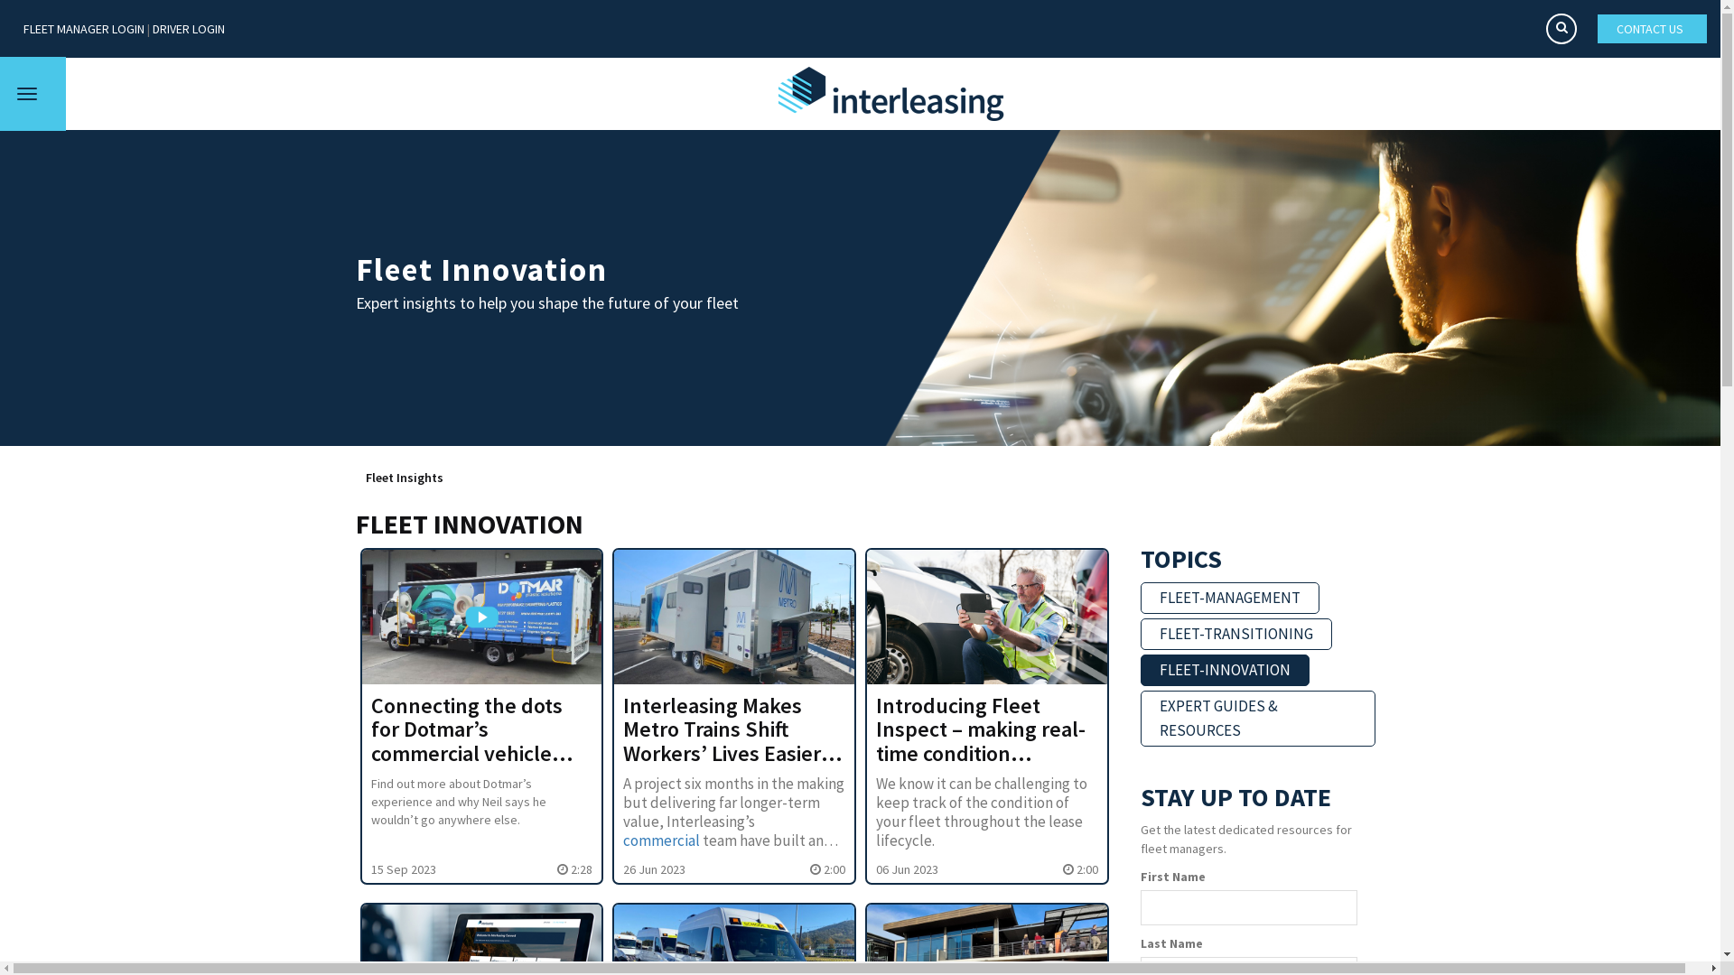 This screenshot has width=1734, height=975. Describe the element at coordinates (890, 94) in the screenshot. I see `Home` at that location.